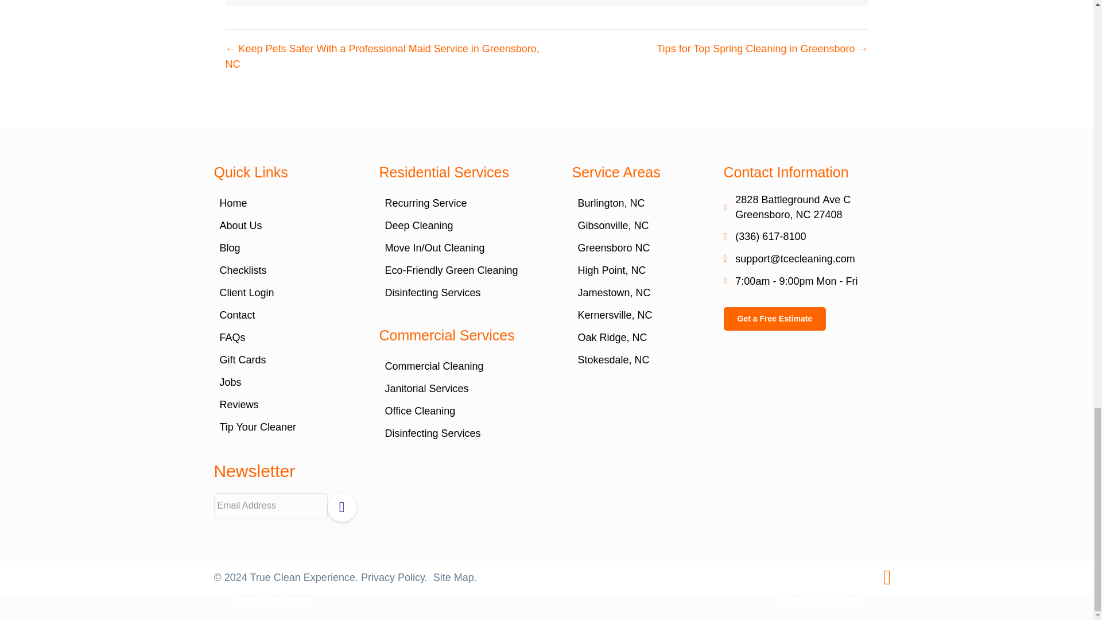  What do you see at coordinates (285, 203) in the screenshot?
I see `Home` at bounding box center [285, 203].